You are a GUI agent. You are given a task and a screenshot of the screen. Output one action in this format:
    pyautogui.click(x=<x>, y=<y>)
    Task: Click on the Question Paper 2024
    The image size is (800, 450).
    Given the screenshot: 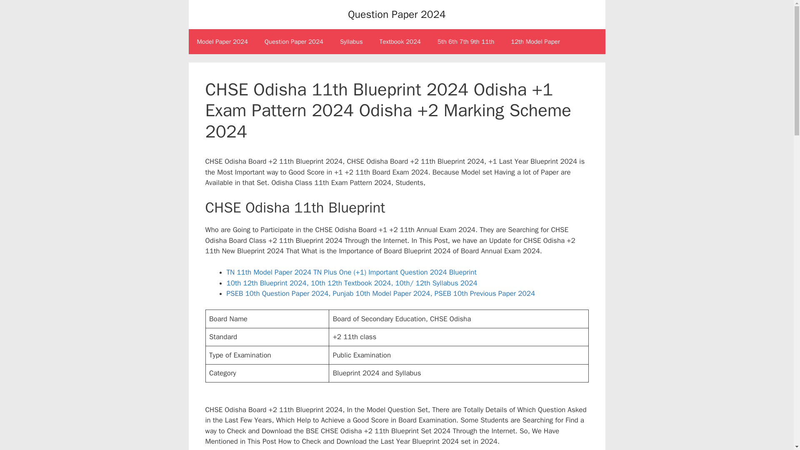 What is the action you would take?
    pyautogui.click(x=397, y=14)
    